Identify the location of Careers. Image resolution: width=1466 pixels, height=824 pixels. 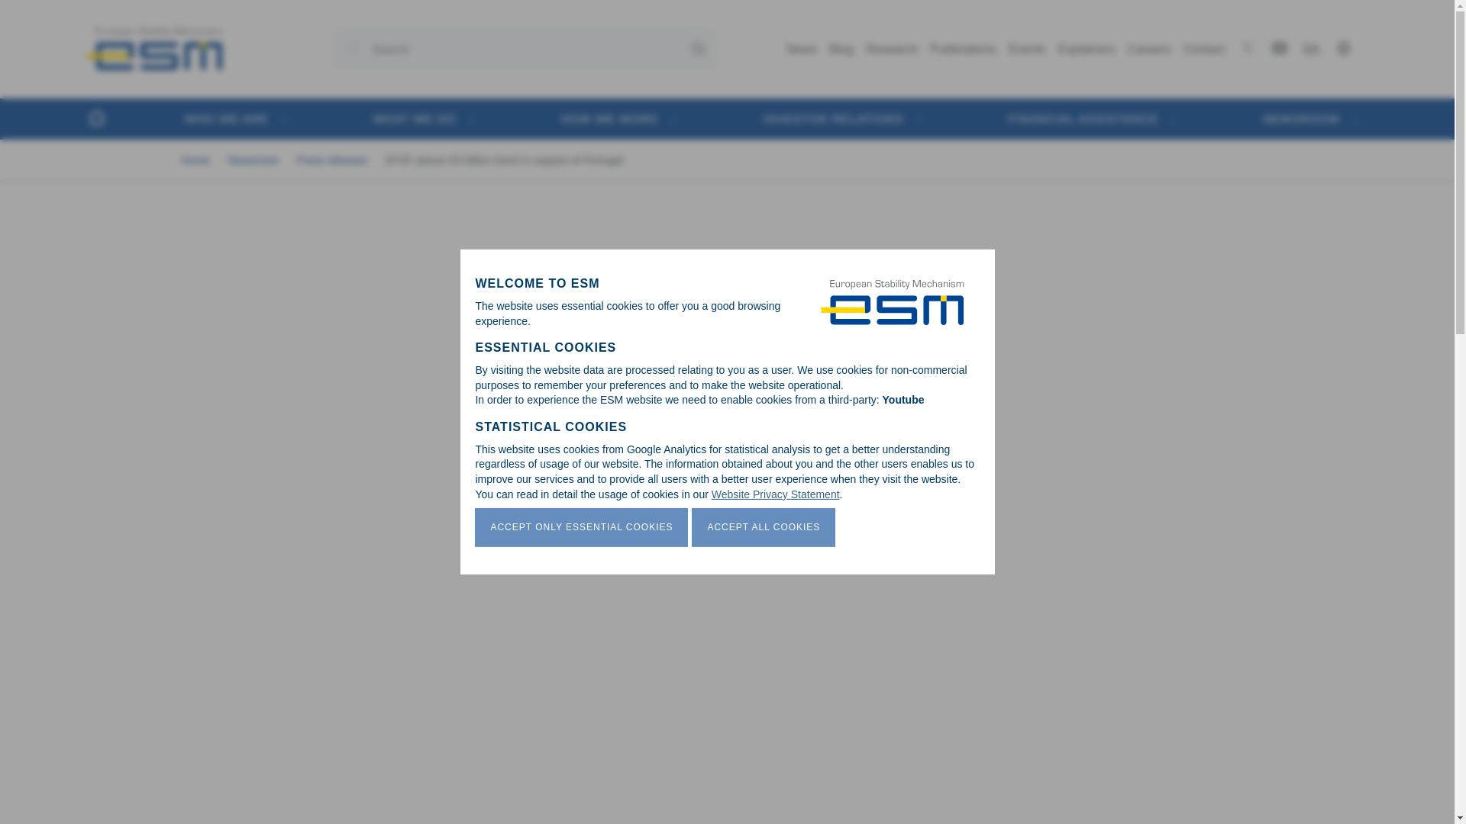
(1148, 49).